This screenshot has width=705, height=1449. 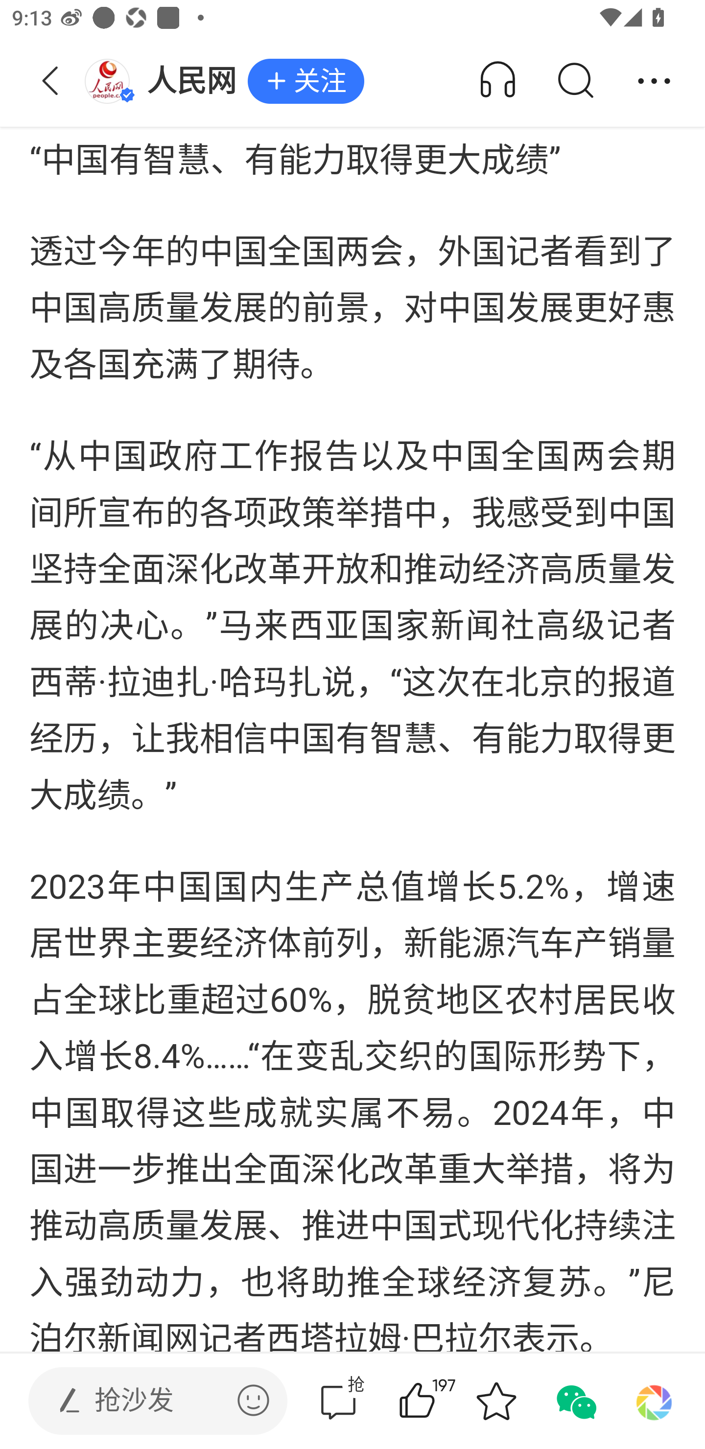 What do you see at coordinates (253, 1400) in the screenshot?
I see `` at bounding box center [253, 1400].